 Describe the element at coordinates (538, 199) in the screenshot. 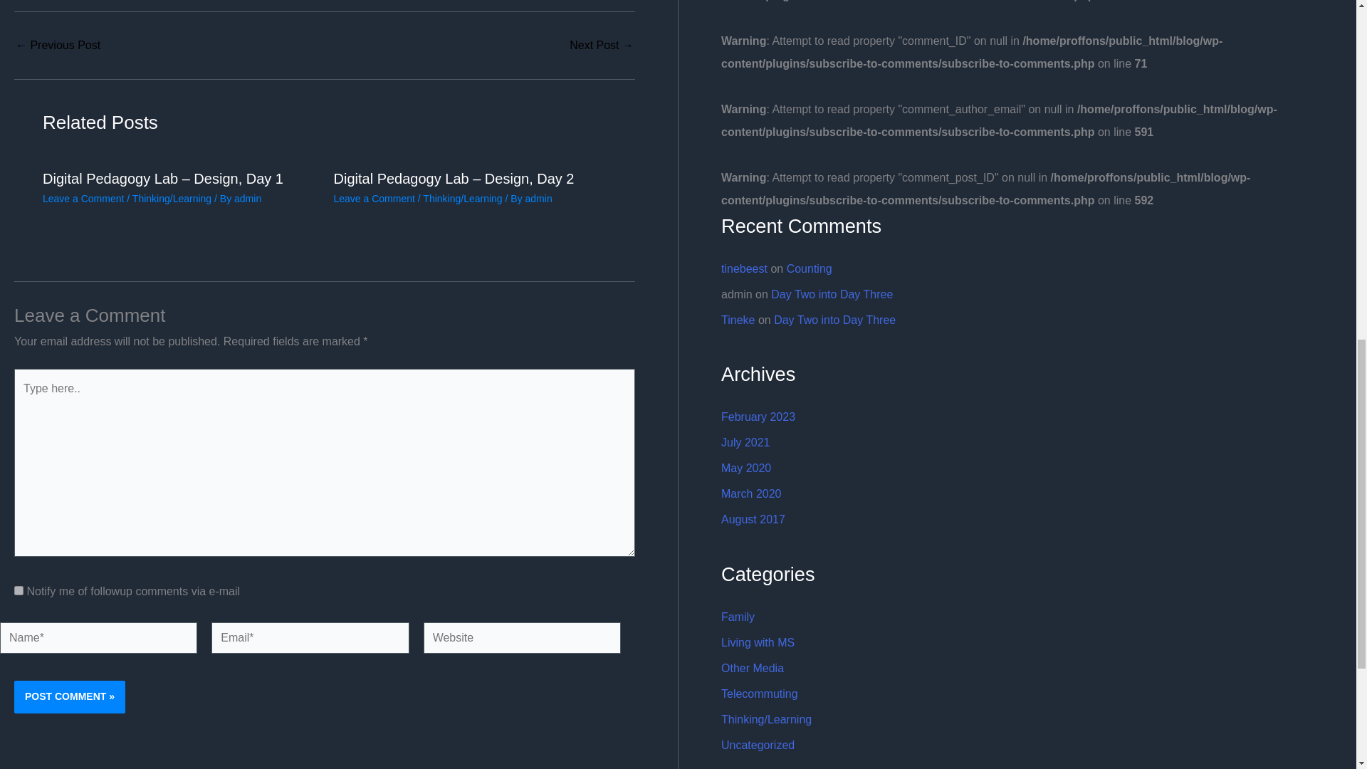

I see `admin` at that location.